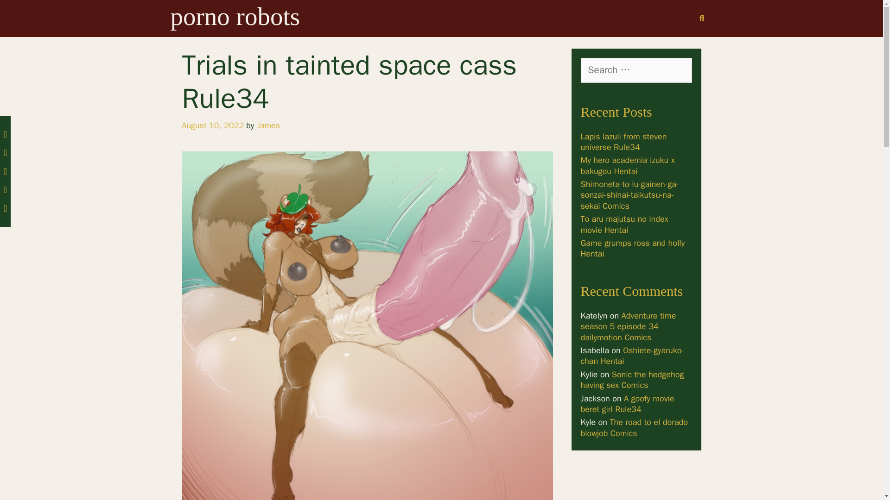 The height and width of the screenshot is (500, 890). Describe the element at coordinates (21, 11) in the screenshot. I see `Search` at that location.